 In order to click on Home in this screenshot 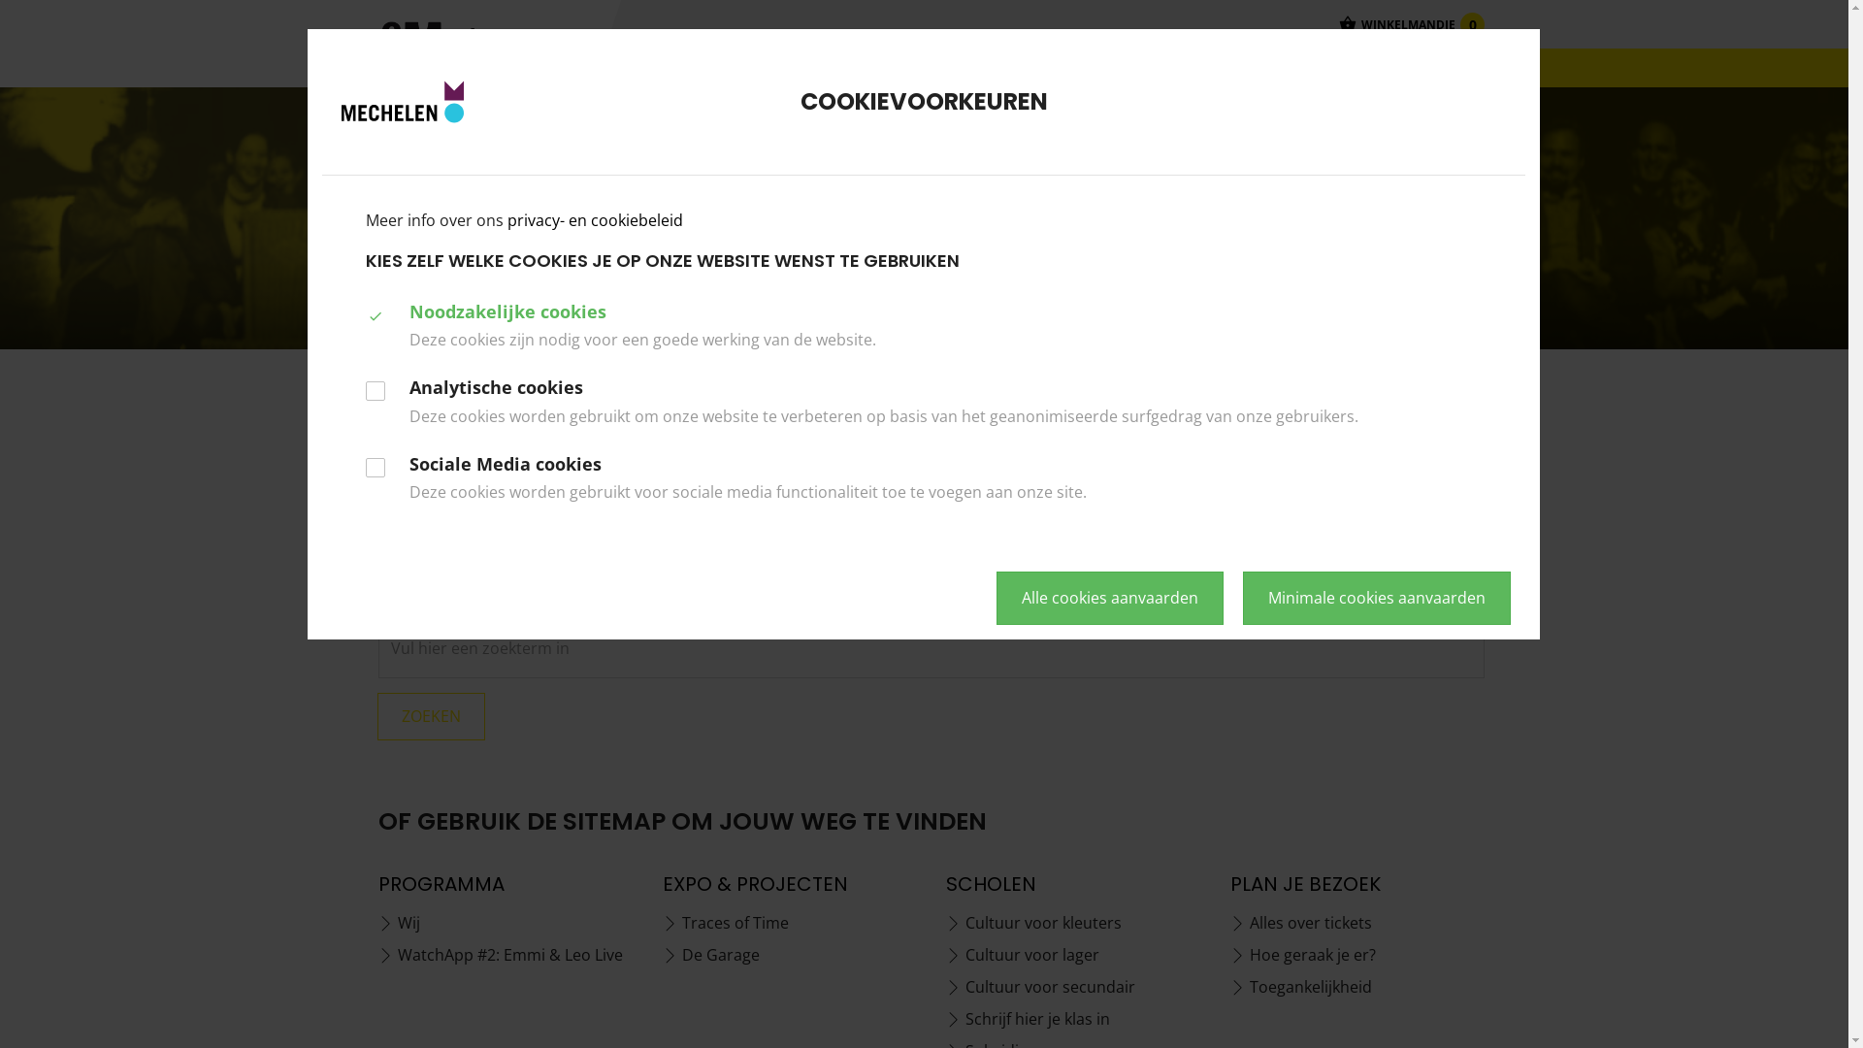, I will do `click(395, 328)`.